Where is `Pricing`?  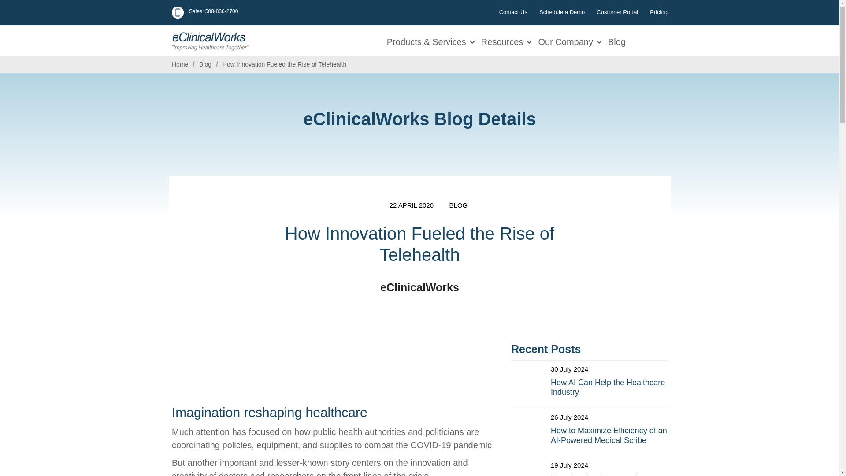
Pricing is located at coordinates (658, 12).